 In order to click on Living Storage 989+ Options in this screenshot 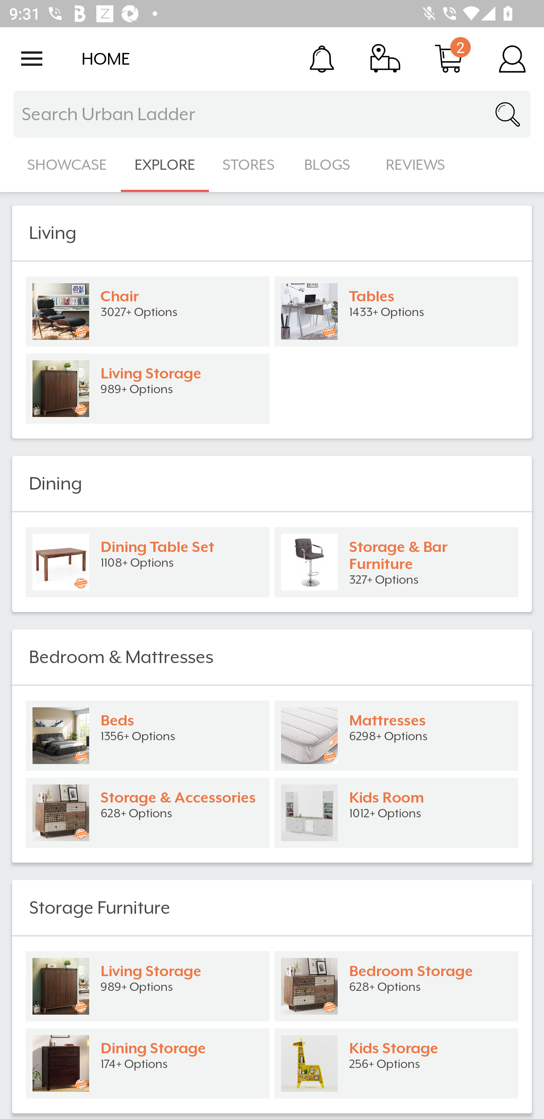, I will do `click(147, 986)`.